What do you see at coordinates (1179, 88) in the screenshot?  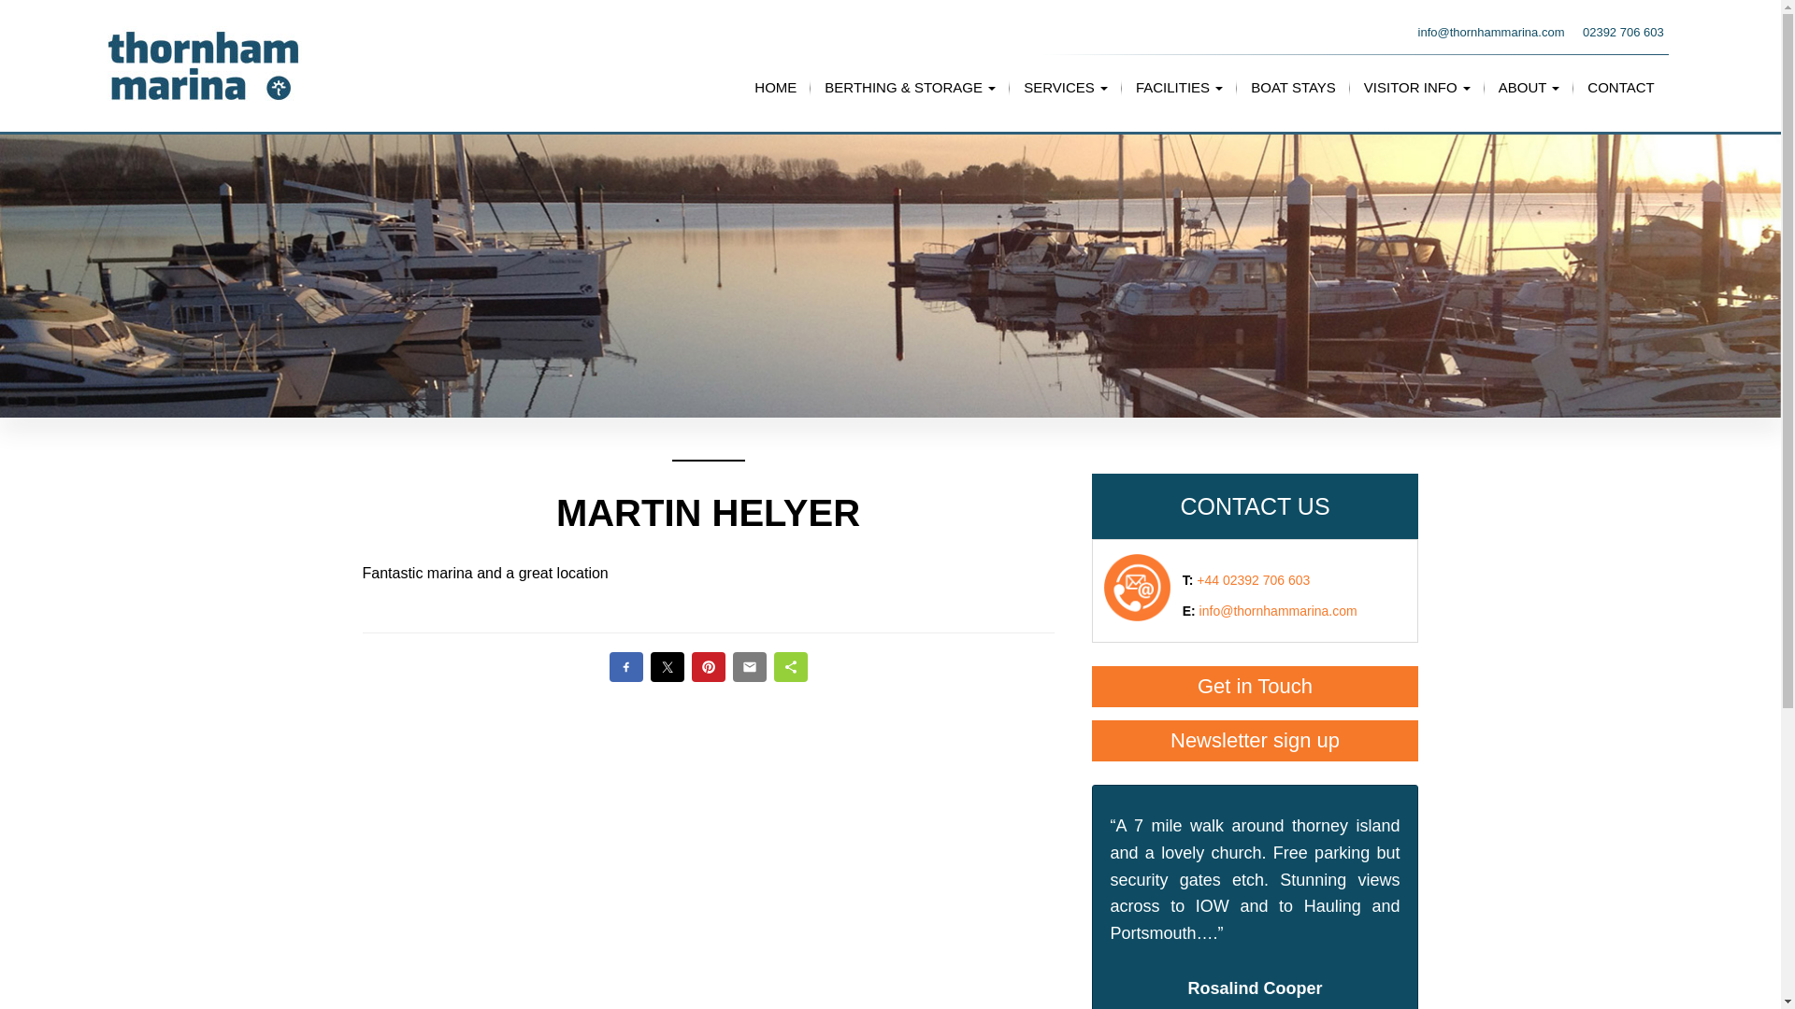 I see `Facilities` at bounding box center [1179, 88].